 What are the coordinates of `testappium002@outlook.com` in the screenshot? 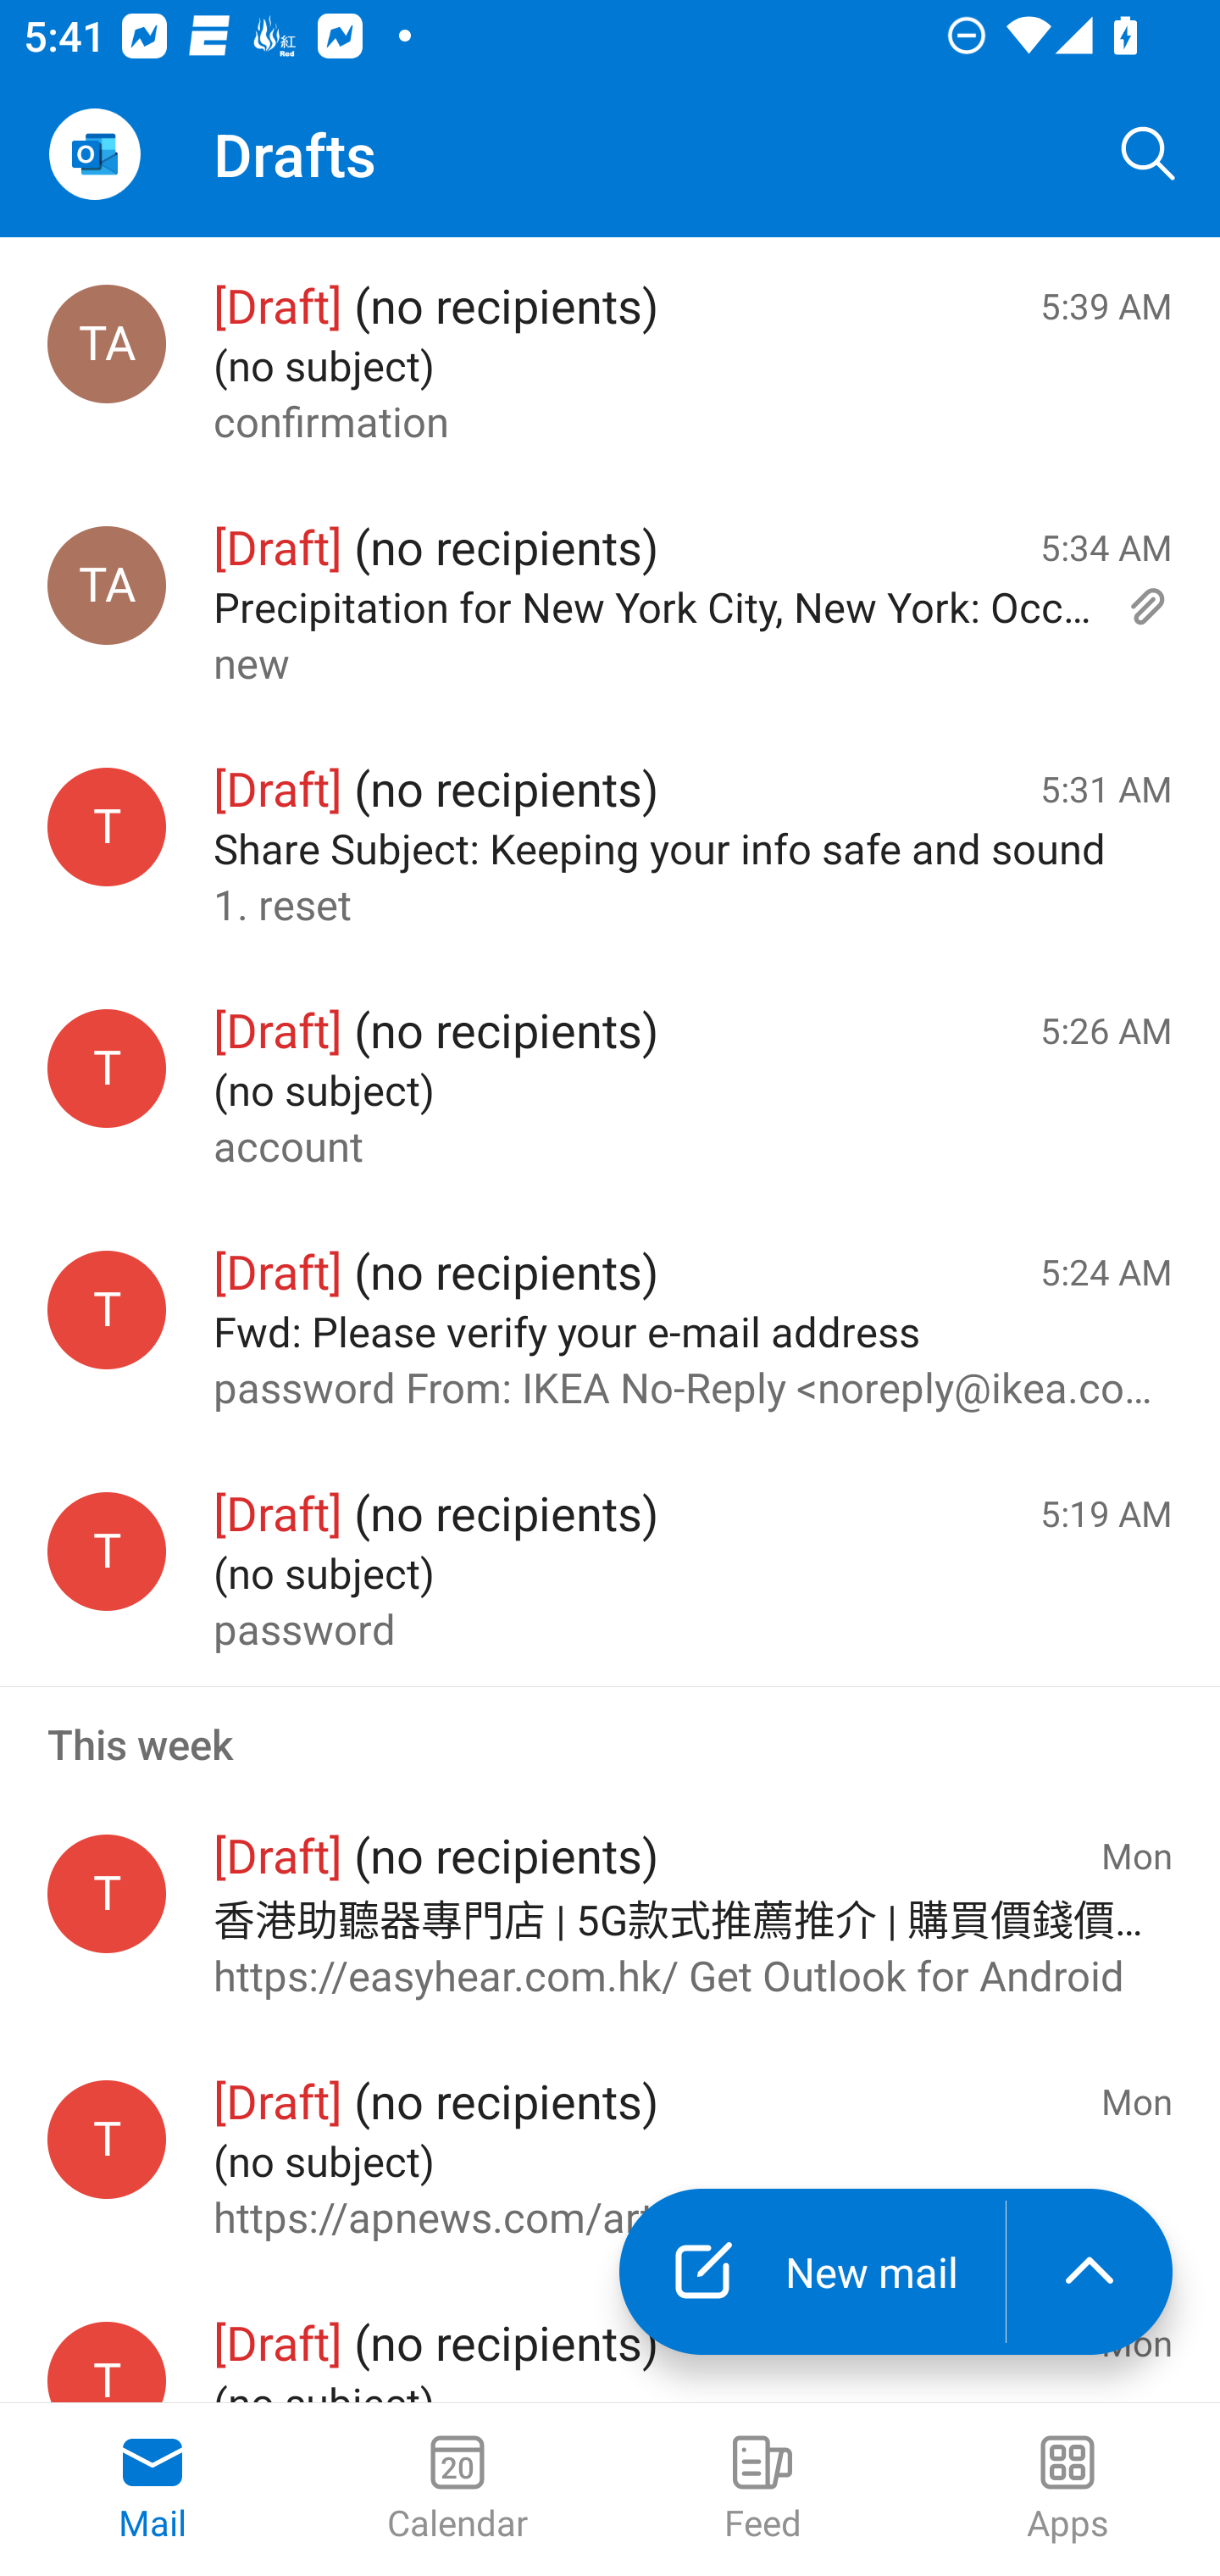 It's located at (107, 1311).